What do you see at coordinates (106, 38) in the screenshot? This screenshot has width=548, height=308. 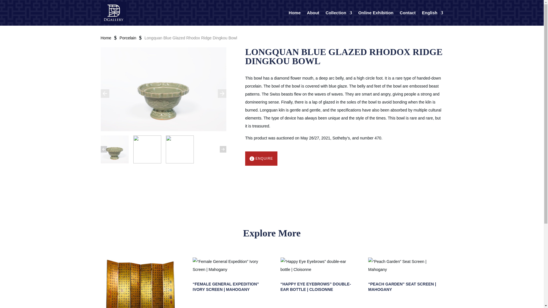 I see `Home` at bounding box center [106, 38].